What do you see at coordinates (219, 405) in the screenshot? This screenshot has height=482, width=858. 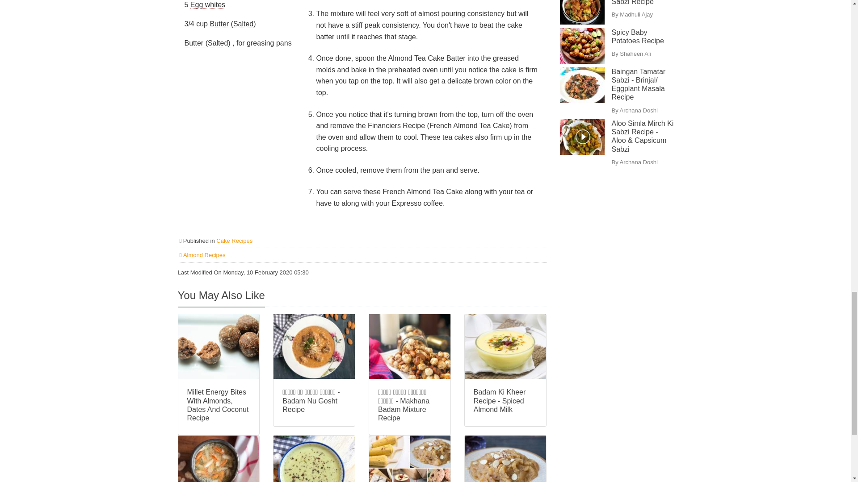 I see `Millet Energy Bites With Almonds, Dates And Coconut Recipe` at bounding box center [219, 405].